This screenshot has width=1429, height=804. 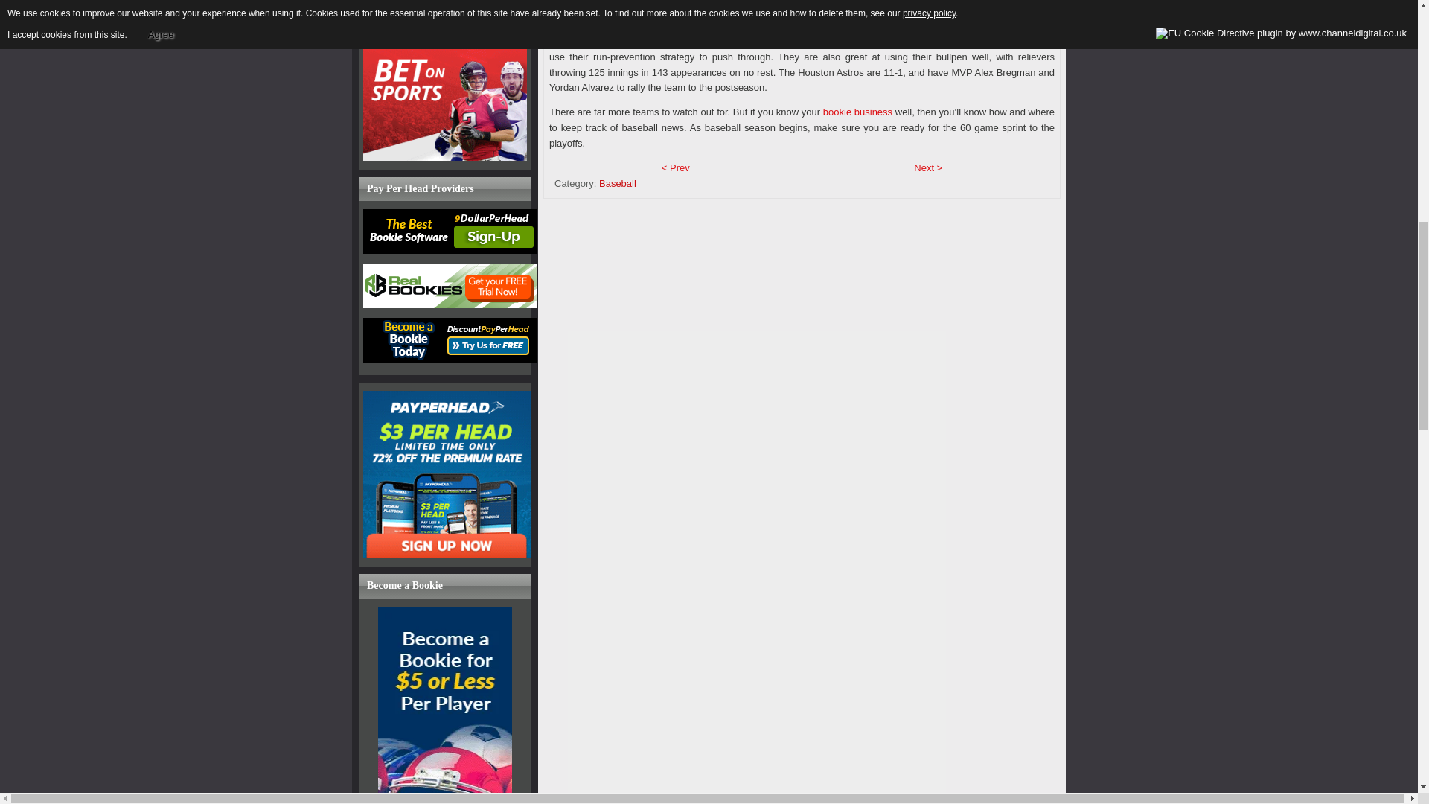 I want to click on 9DollarPerHead Pay Per HEad, so click(x=450, y=250).